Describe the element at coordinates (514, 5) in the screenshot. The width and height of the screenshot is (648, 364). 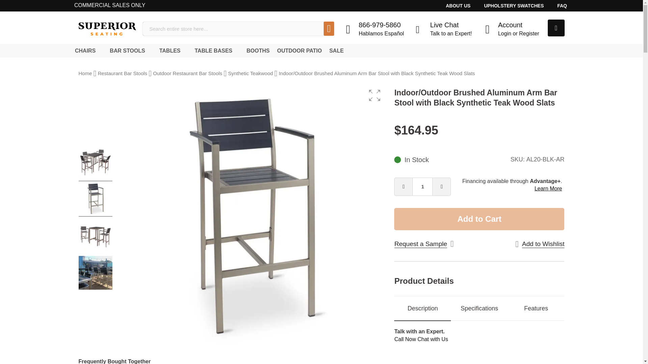
I see `UPHOLSTERY SWATCHES` at that location.